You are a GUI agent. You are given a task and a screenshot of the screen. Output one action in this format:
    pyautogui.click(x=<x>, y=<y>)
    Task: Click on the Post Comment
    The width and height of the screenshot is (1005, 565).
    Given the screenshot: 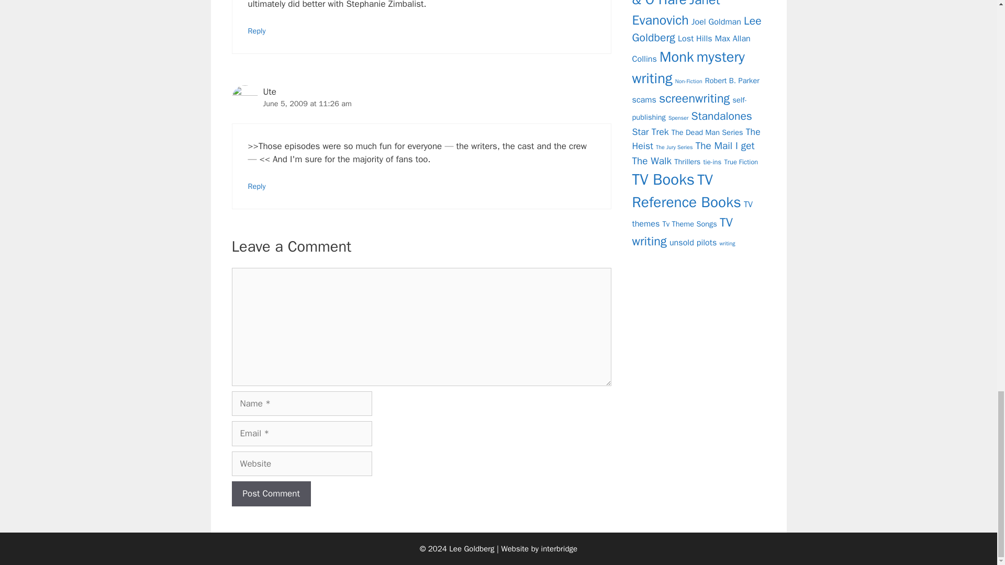 What is the action you would take?
    pyautogui.click(x=271, y=494)
    